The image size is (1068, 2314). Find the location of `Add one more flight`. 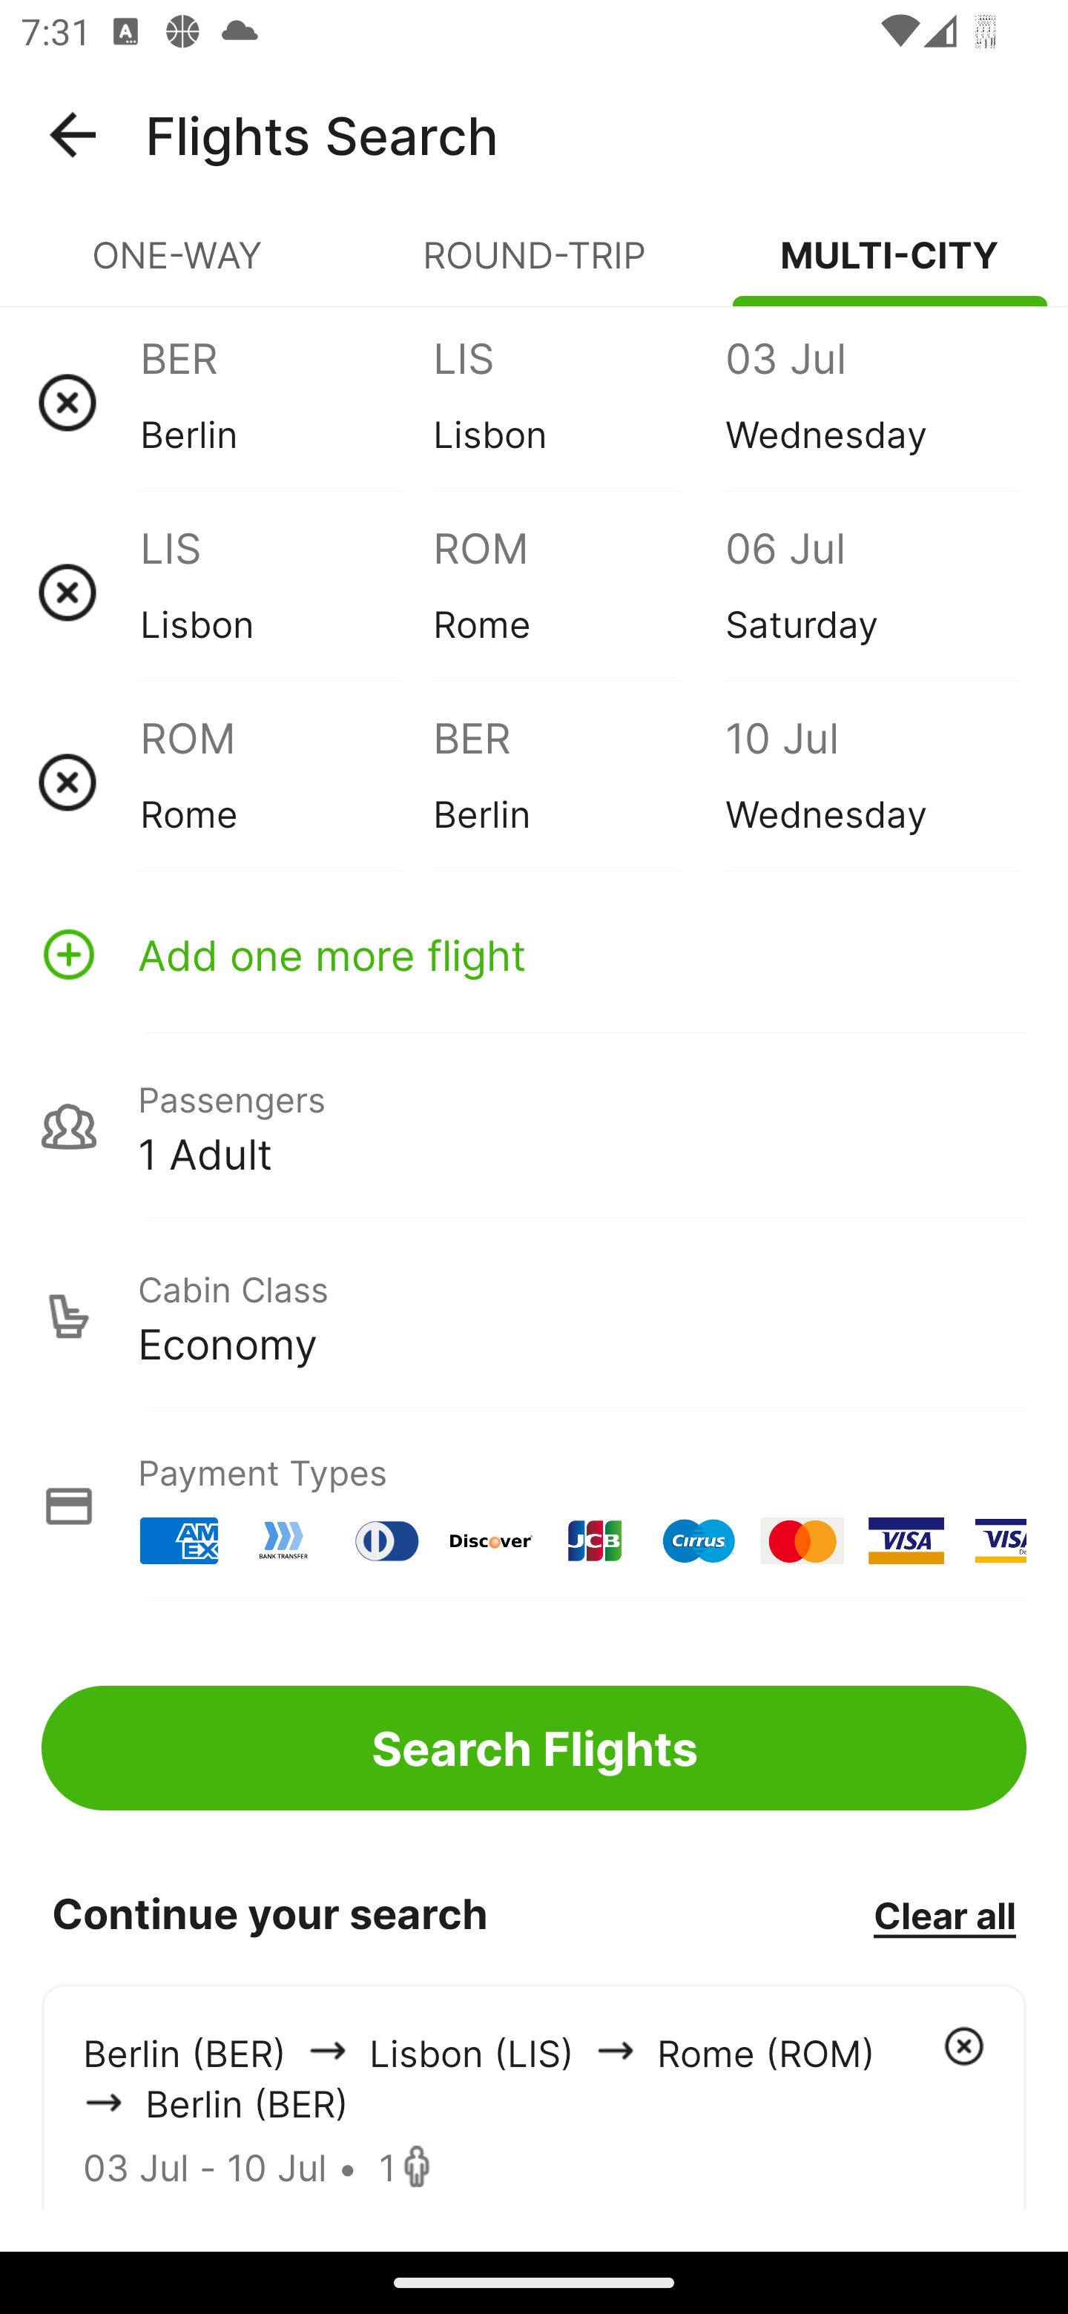

Add one more flight is located at coordinates (534, 954).